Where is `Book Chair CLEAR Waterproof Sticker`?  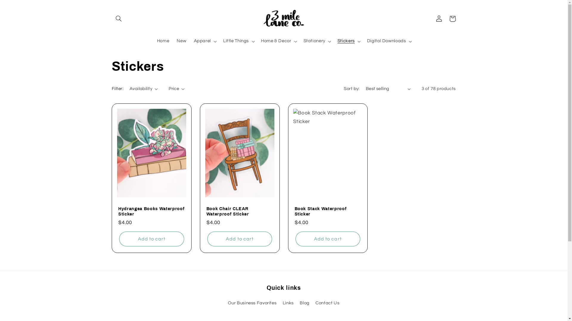
Book Chair CLEAR Waterproof Sticker is located at coordinates (240, 212).